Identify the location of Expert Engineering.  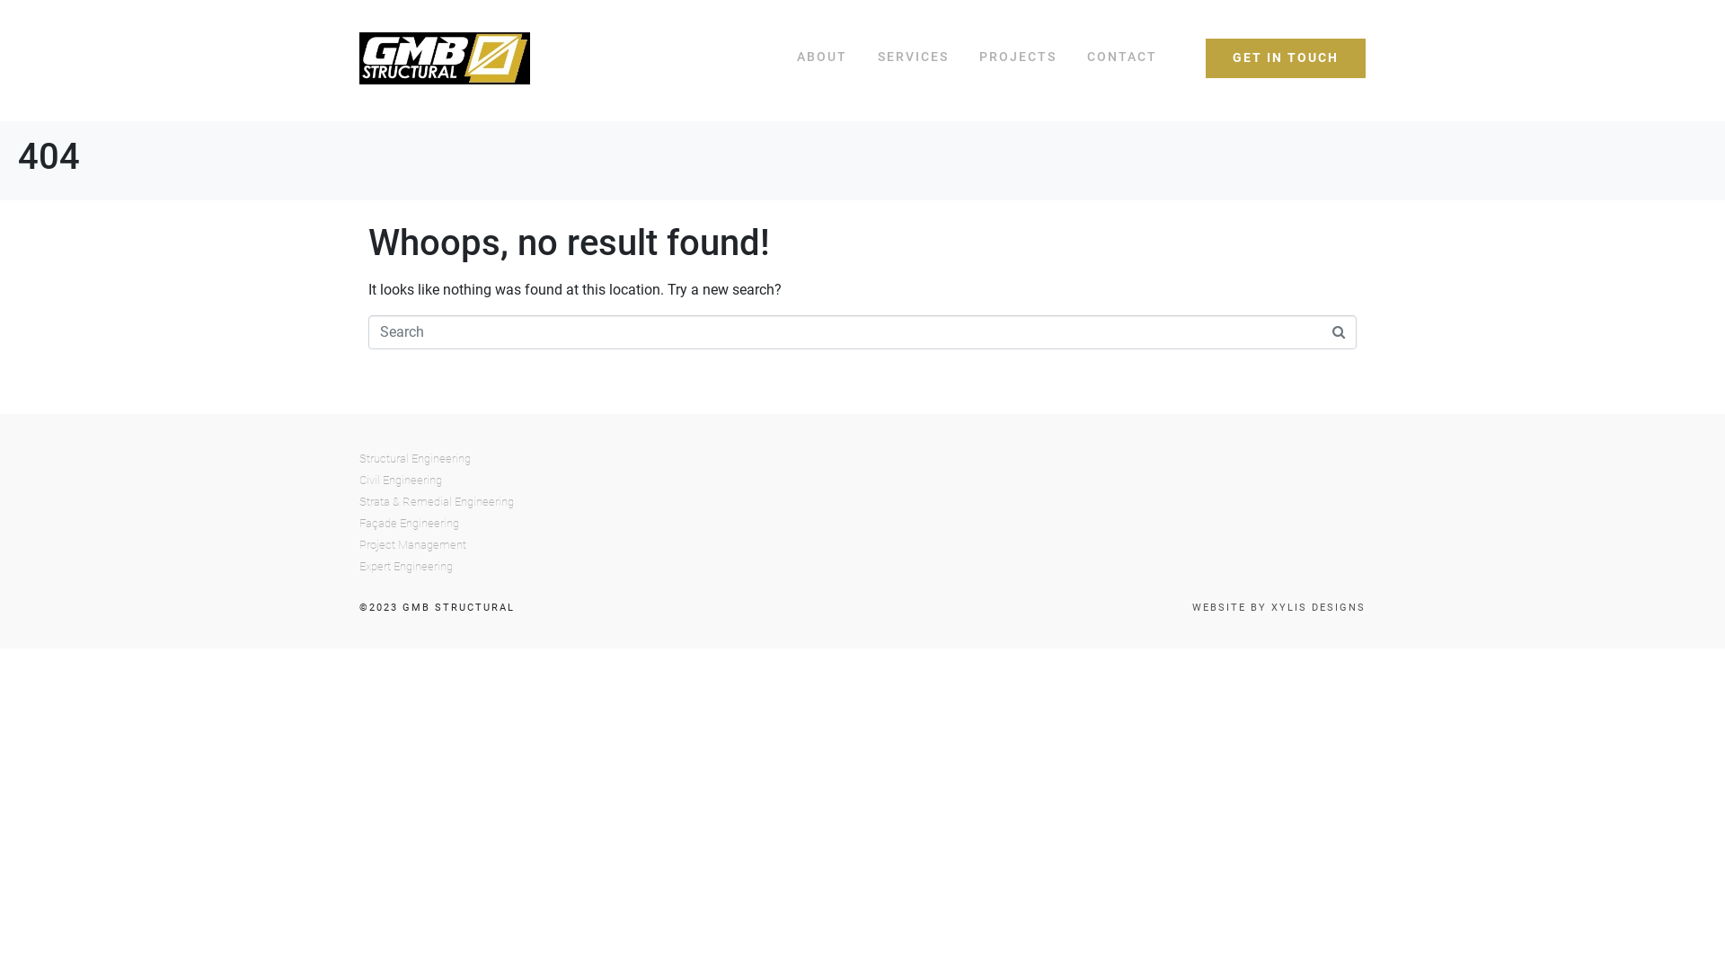
(862, 567).